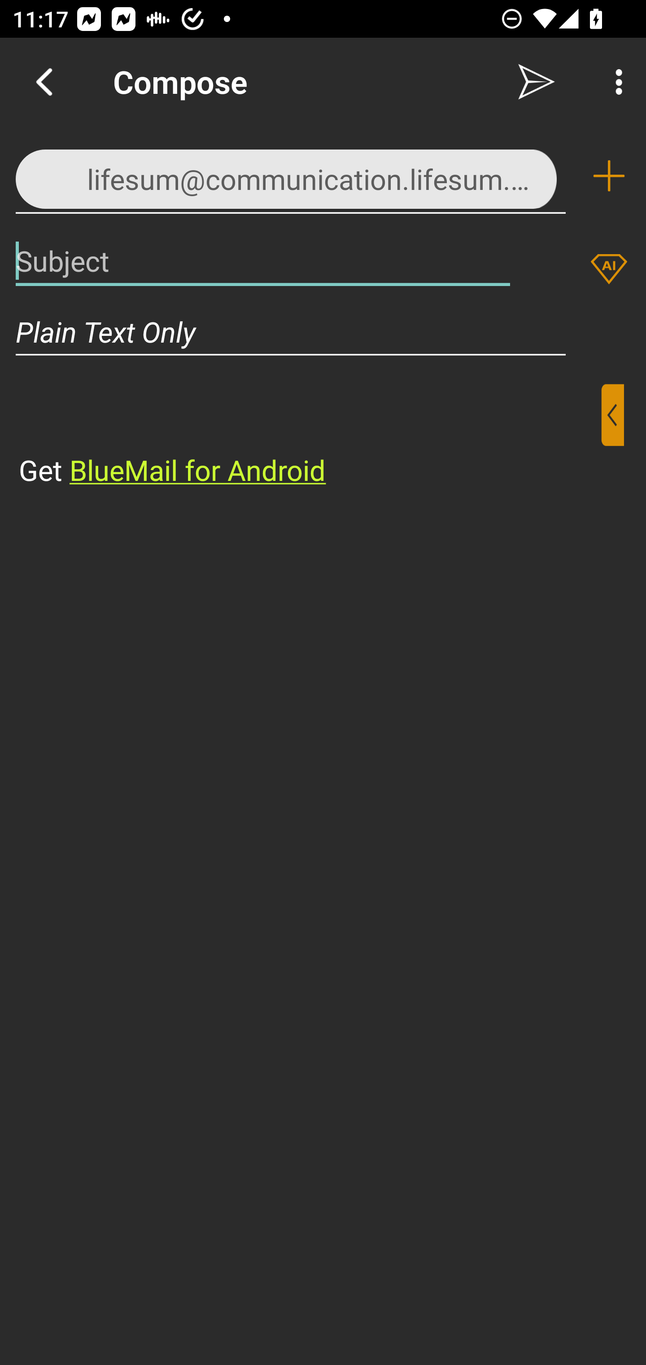 The image size is (646, 1365). What do you see at coordinates (309, 436) in the screenshot?
I see `

⁣Get BlueMail for Android ​` at bounding box center [309, 436].